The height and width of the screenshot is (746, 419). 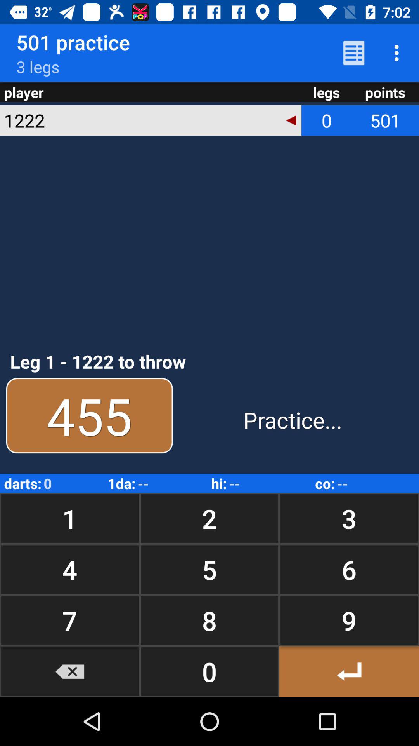 I want to click on select the icon below 1 button, so click(x=209, y=570).